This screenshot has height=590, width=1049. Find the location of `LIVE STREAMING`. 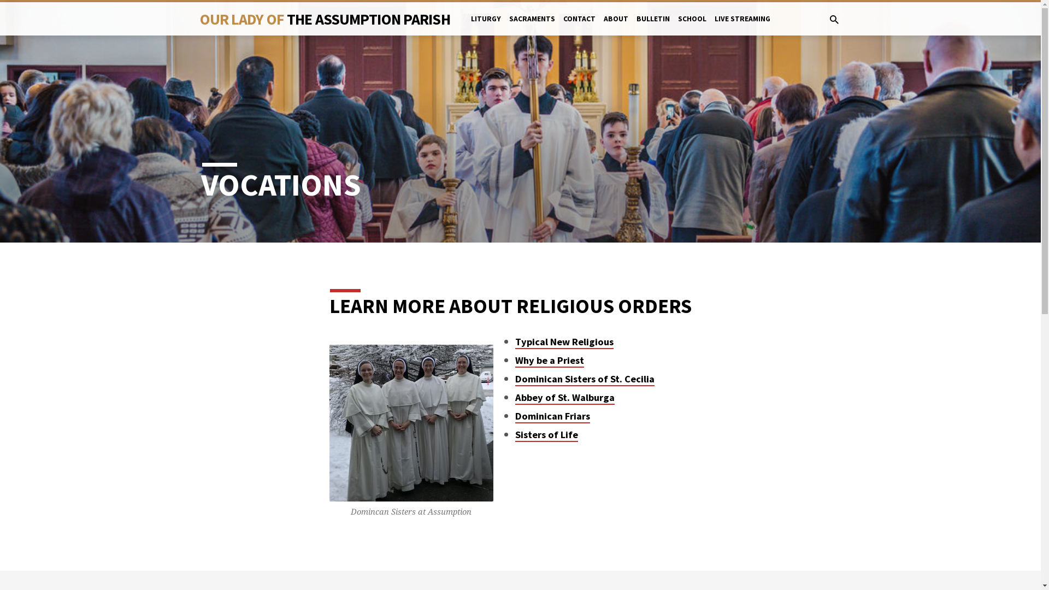

LIVE STREAMING is located at coordinates (742, 26).